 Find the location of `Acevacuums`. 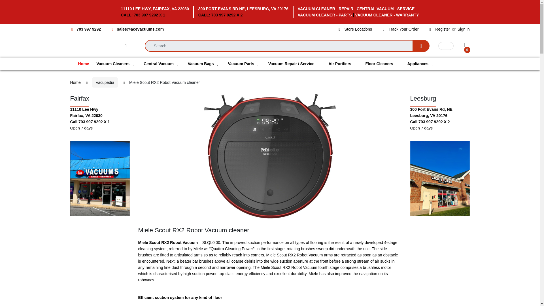

Acevacuums is located at coordinates (84, 46).